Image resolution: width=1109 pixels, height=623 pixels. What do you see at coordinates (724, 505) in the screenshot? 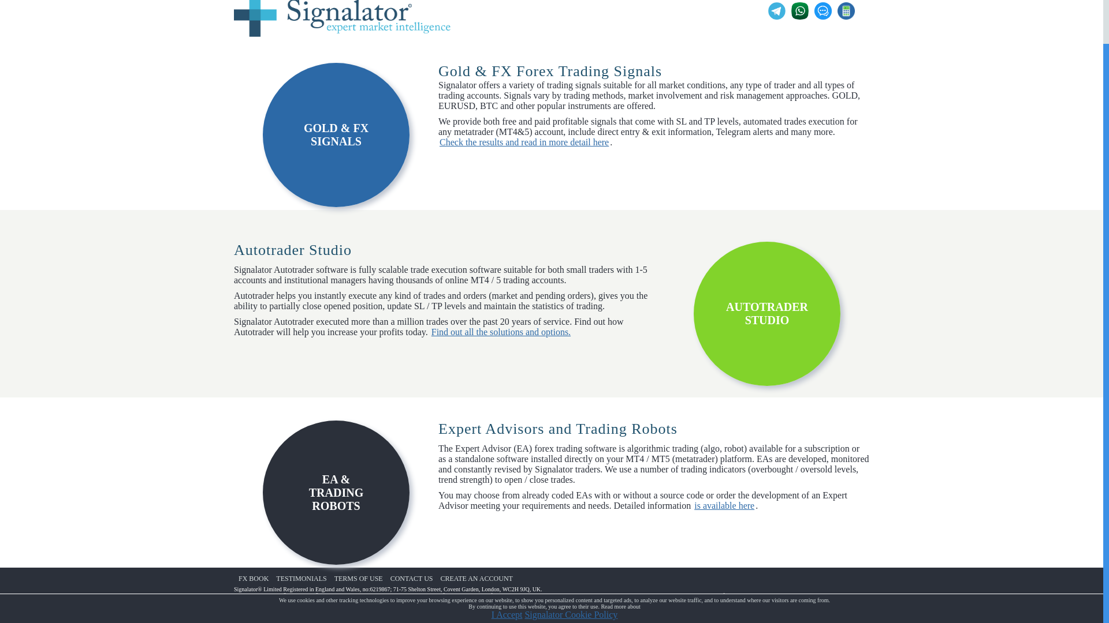
I see `is available here` at bounding box center [724, 505].